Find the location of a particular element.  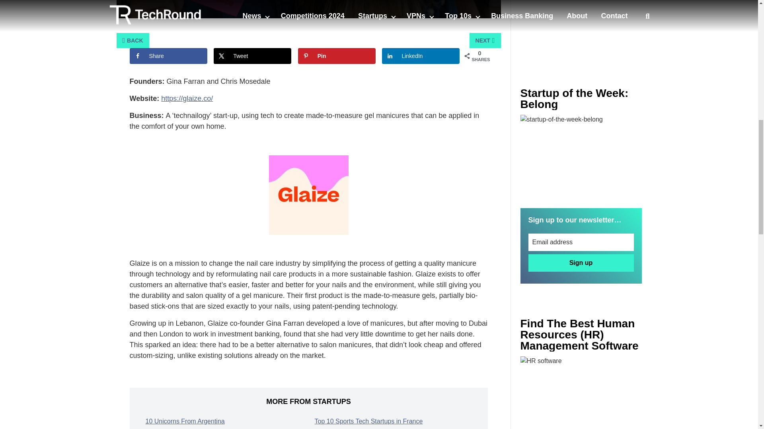

Save to Pinterest is located at coordinates (337, 56).